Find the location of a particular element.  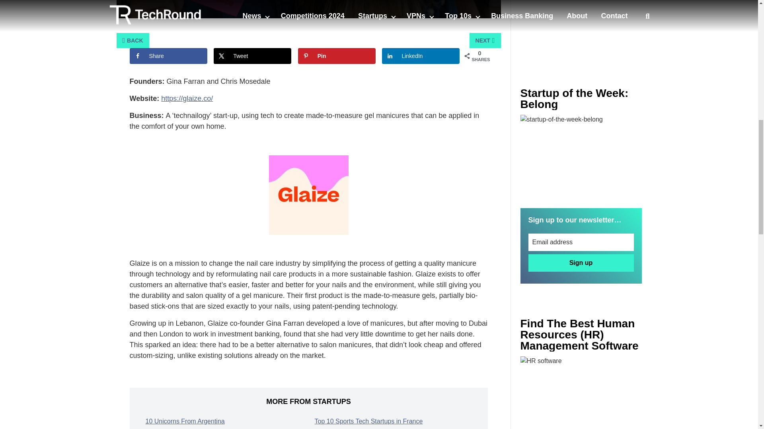

Save to Pinterest is located at coordinates (337, 56).